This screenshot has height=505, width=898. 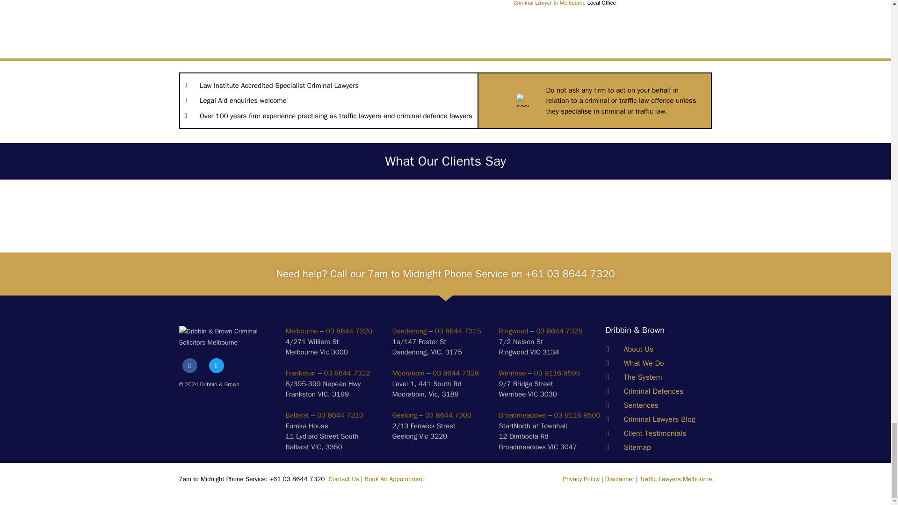 I want to click on View contact details, so click(x=408, y=373).